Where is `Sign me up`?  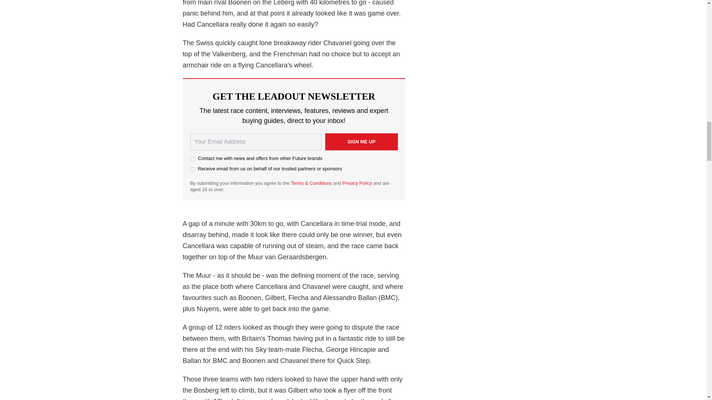
Sign me up is located at coordinates (361, 141).